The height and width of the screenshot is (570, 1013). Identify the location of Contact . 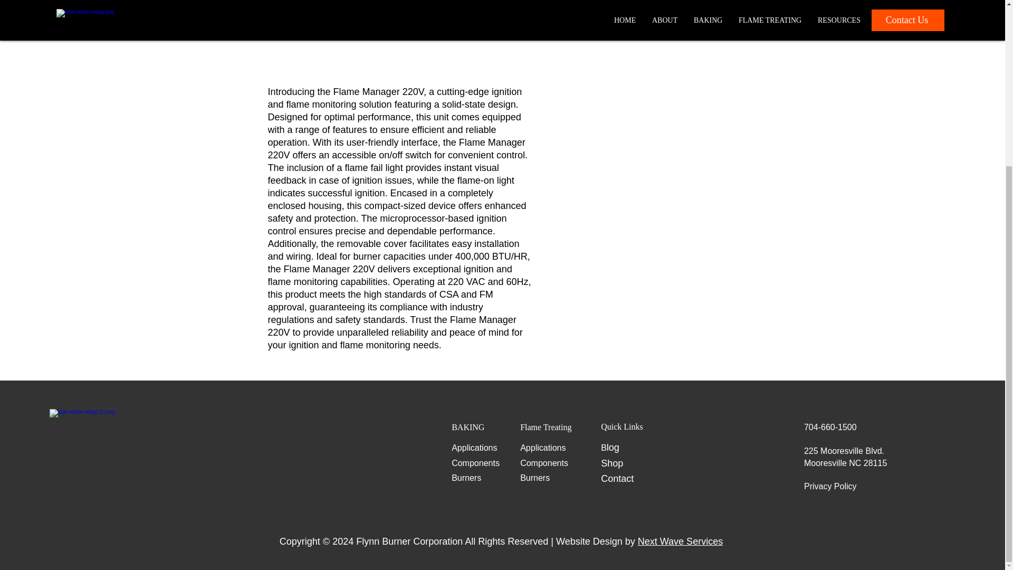
(618, 478).